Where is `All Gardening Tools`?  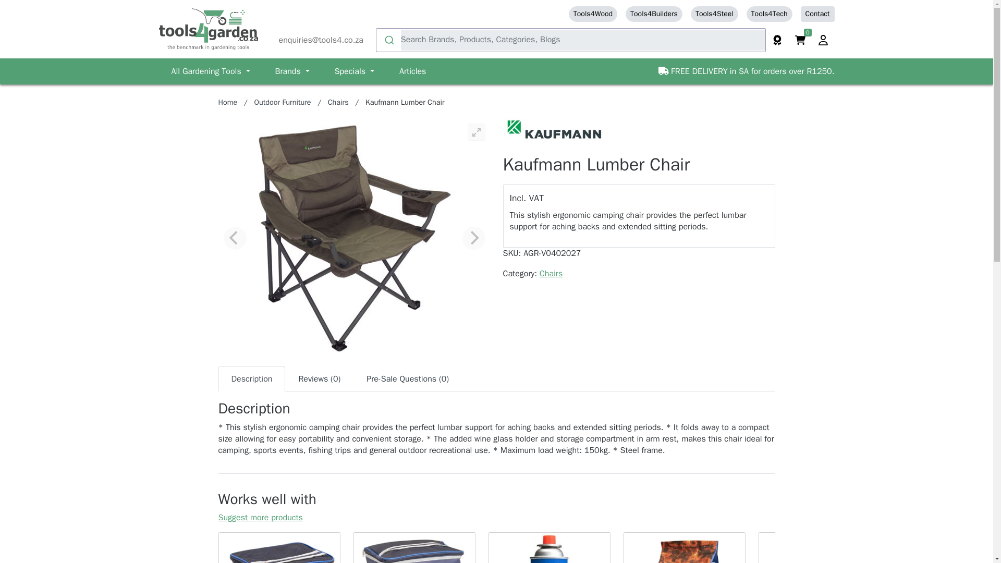
All Gardening Tools is located at coordinates (210, 71).